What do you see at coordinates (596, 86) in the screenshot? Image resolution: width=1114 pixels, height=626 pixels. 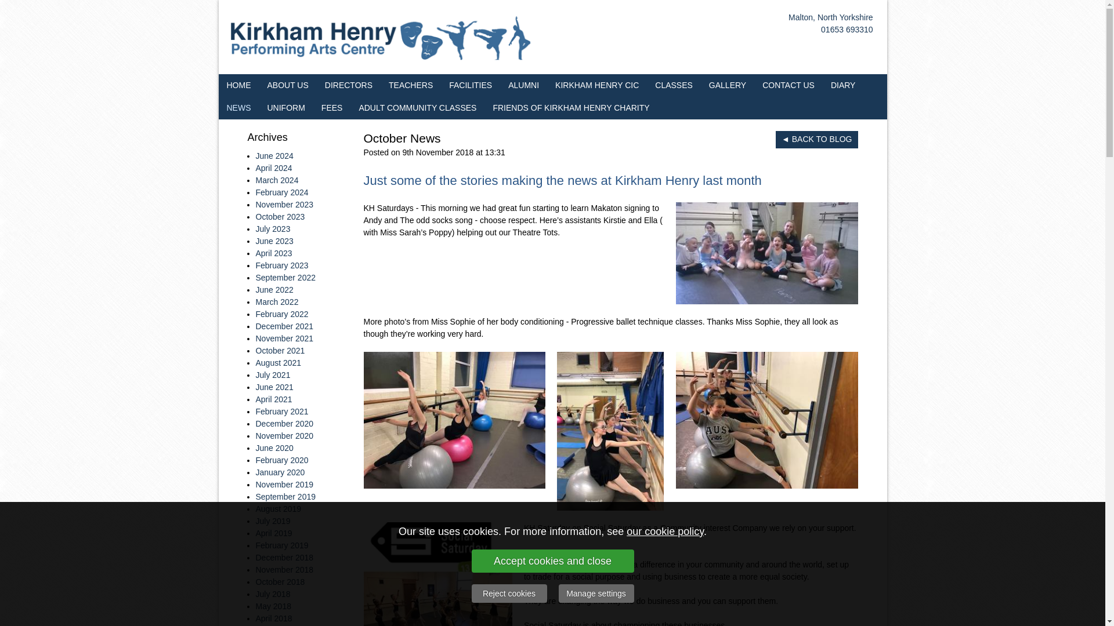 I see `KIRKHAM HENRY CIC` at bounding box center [596, 86].